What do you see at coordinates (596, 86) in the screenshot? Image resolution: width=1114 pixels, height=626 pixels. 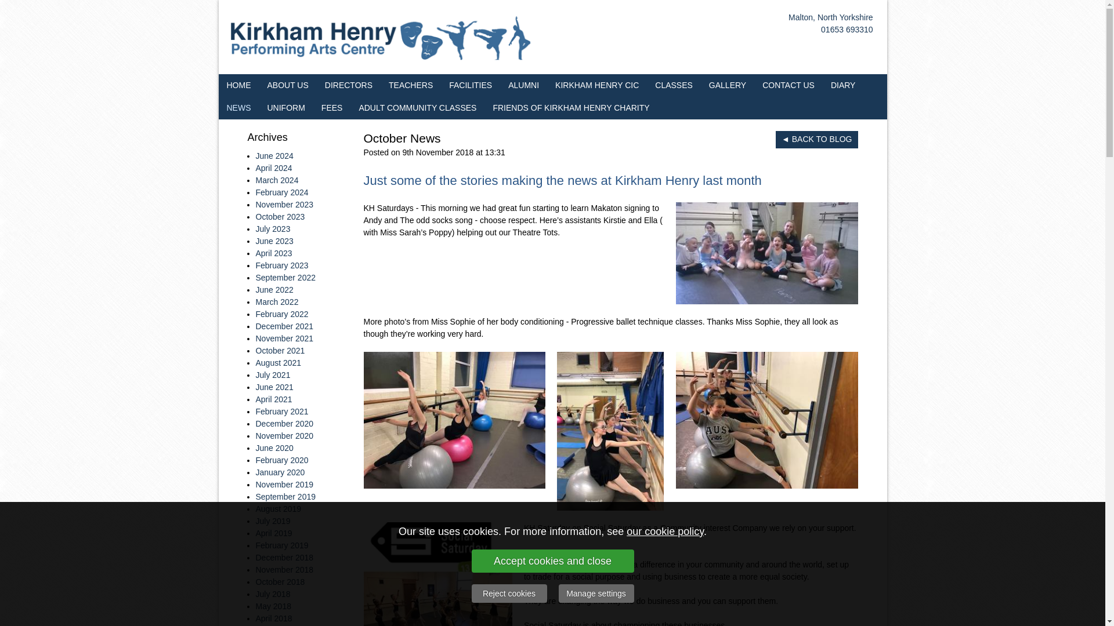 I see `KIRKHAM HENRY CIC` at bounding box center [596, 86].